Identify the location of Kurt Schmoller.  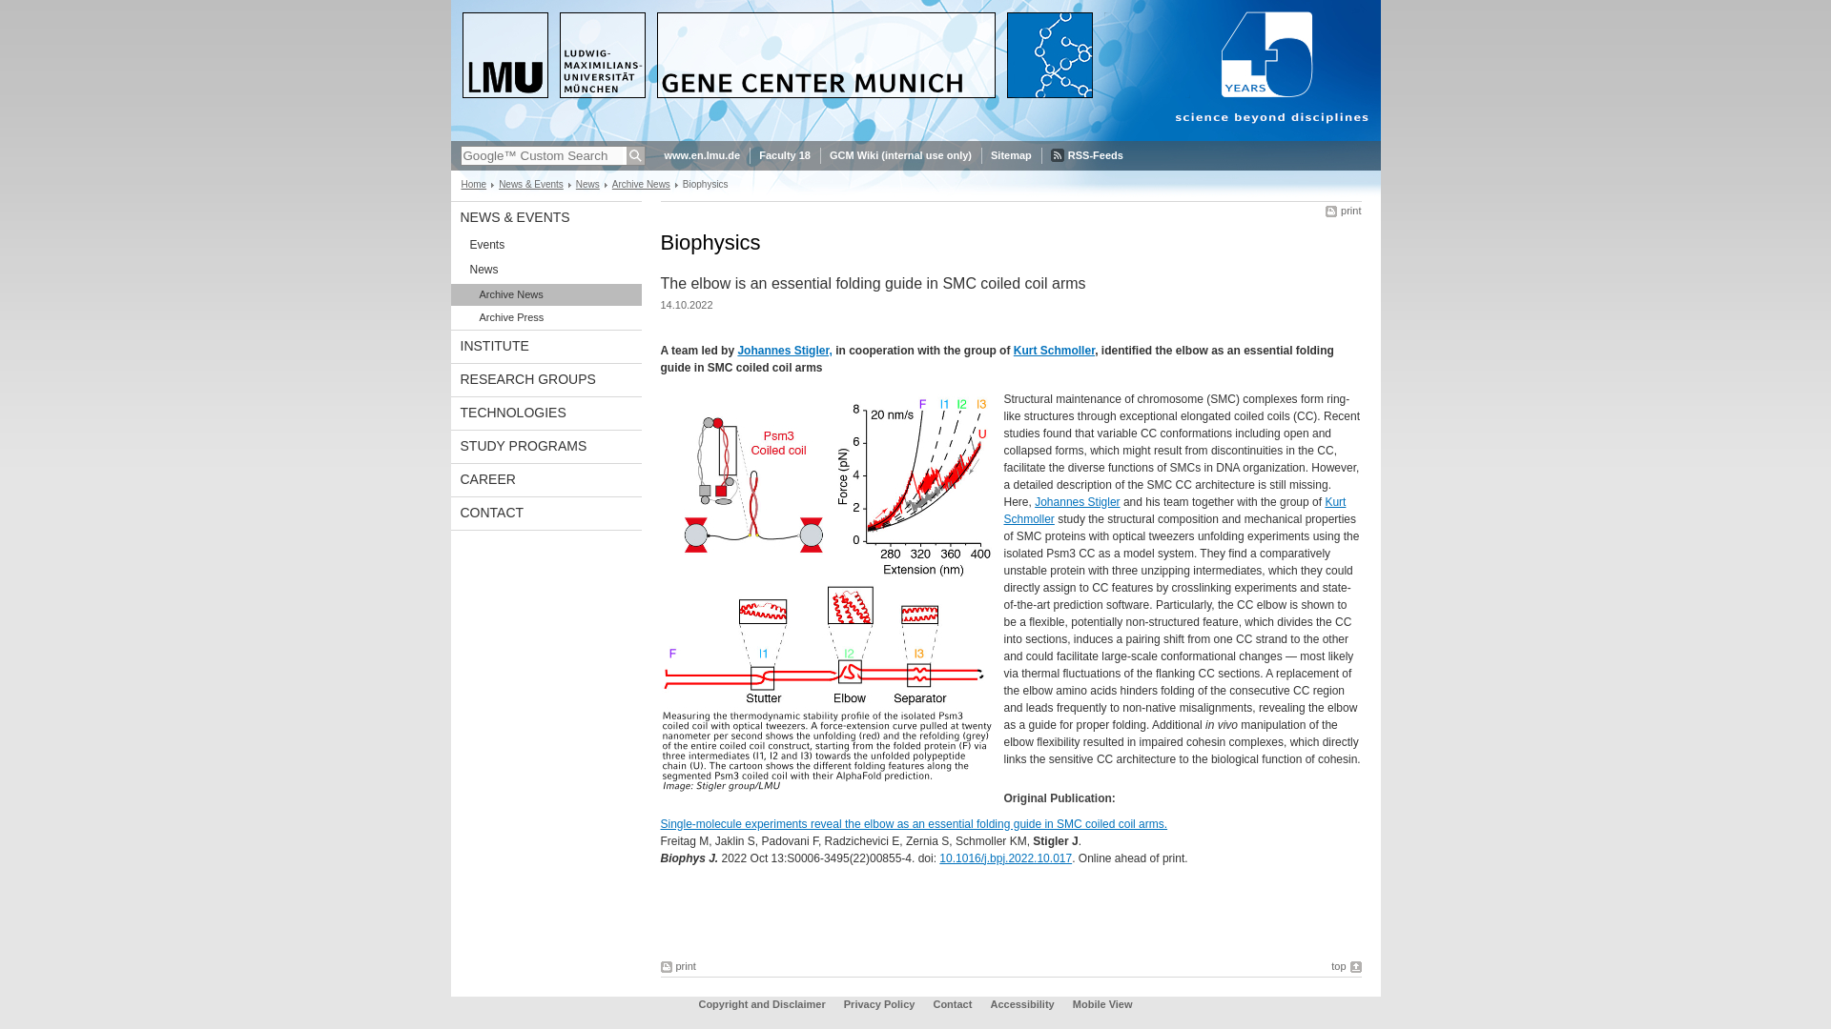
(1055, 350).